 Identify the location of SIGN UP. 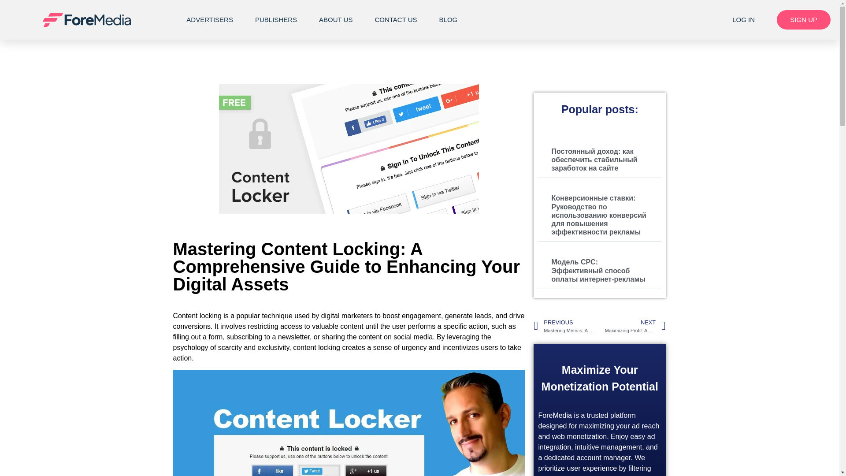
(804, 19).